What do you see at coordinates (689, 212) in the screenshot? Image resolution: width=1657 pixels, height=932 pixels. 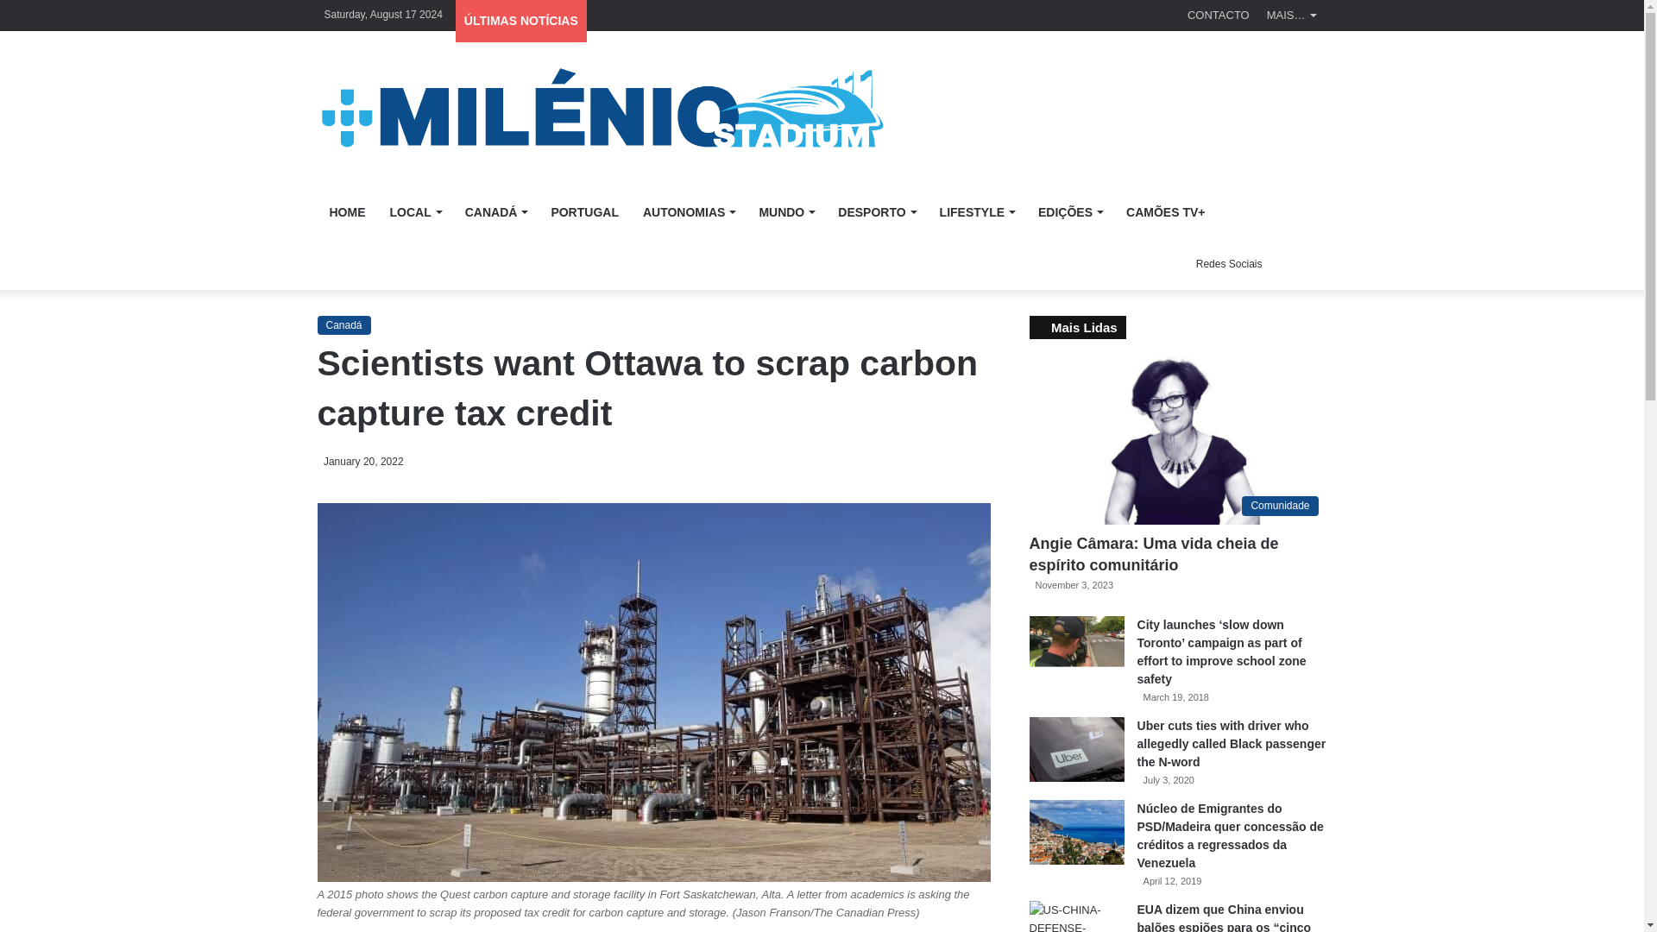 I see `AUTONOMIAS` at bounding box center [689, 212].